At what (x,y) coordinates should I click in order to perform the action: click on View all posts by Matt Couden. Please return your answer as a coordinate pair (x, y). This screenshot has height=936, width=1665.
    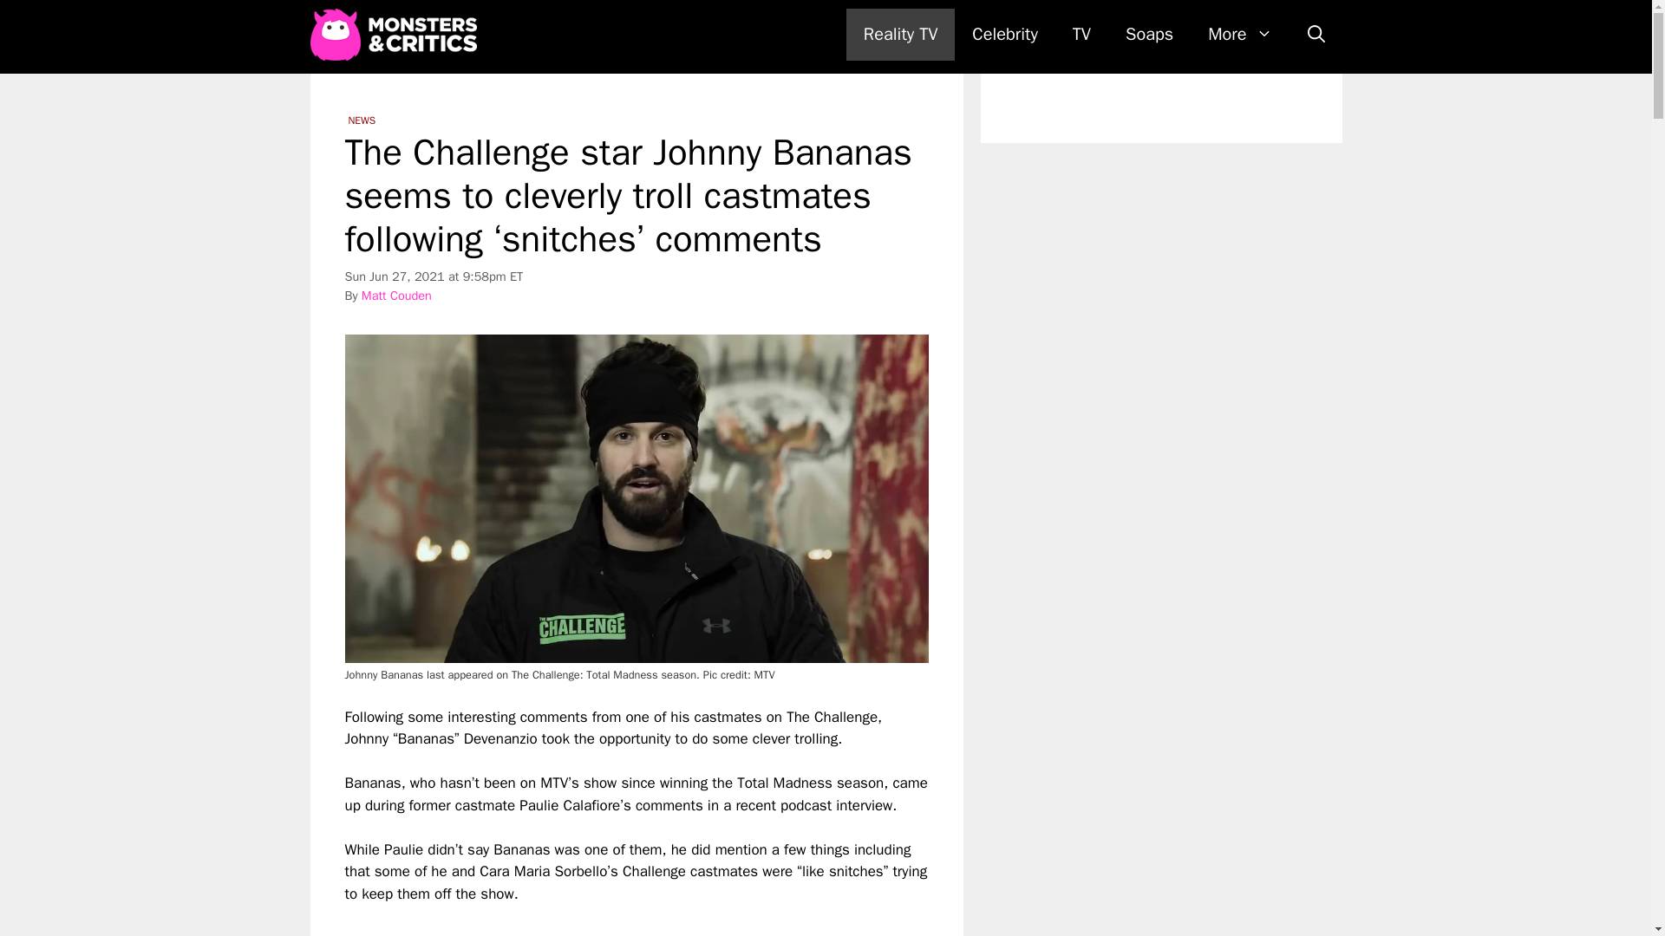
    Looking at the image, I should click on (395, 295).